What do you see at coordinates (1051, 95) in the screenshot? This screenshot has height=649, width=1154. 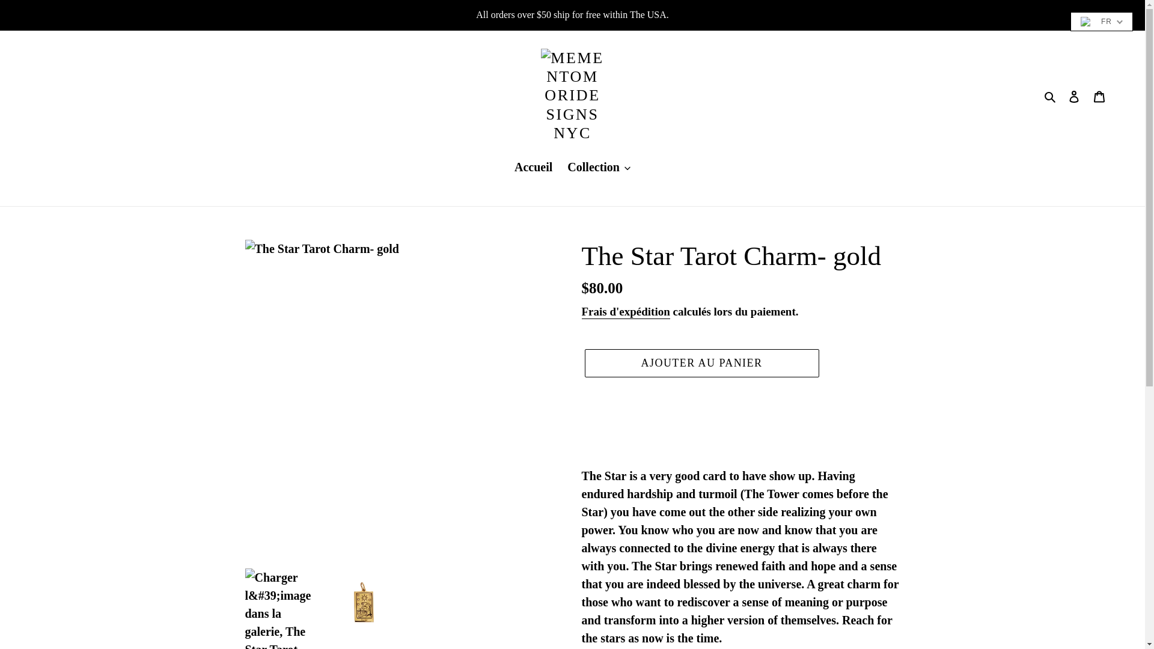 I see `Rechercher` at bounding box center [1051, 95].